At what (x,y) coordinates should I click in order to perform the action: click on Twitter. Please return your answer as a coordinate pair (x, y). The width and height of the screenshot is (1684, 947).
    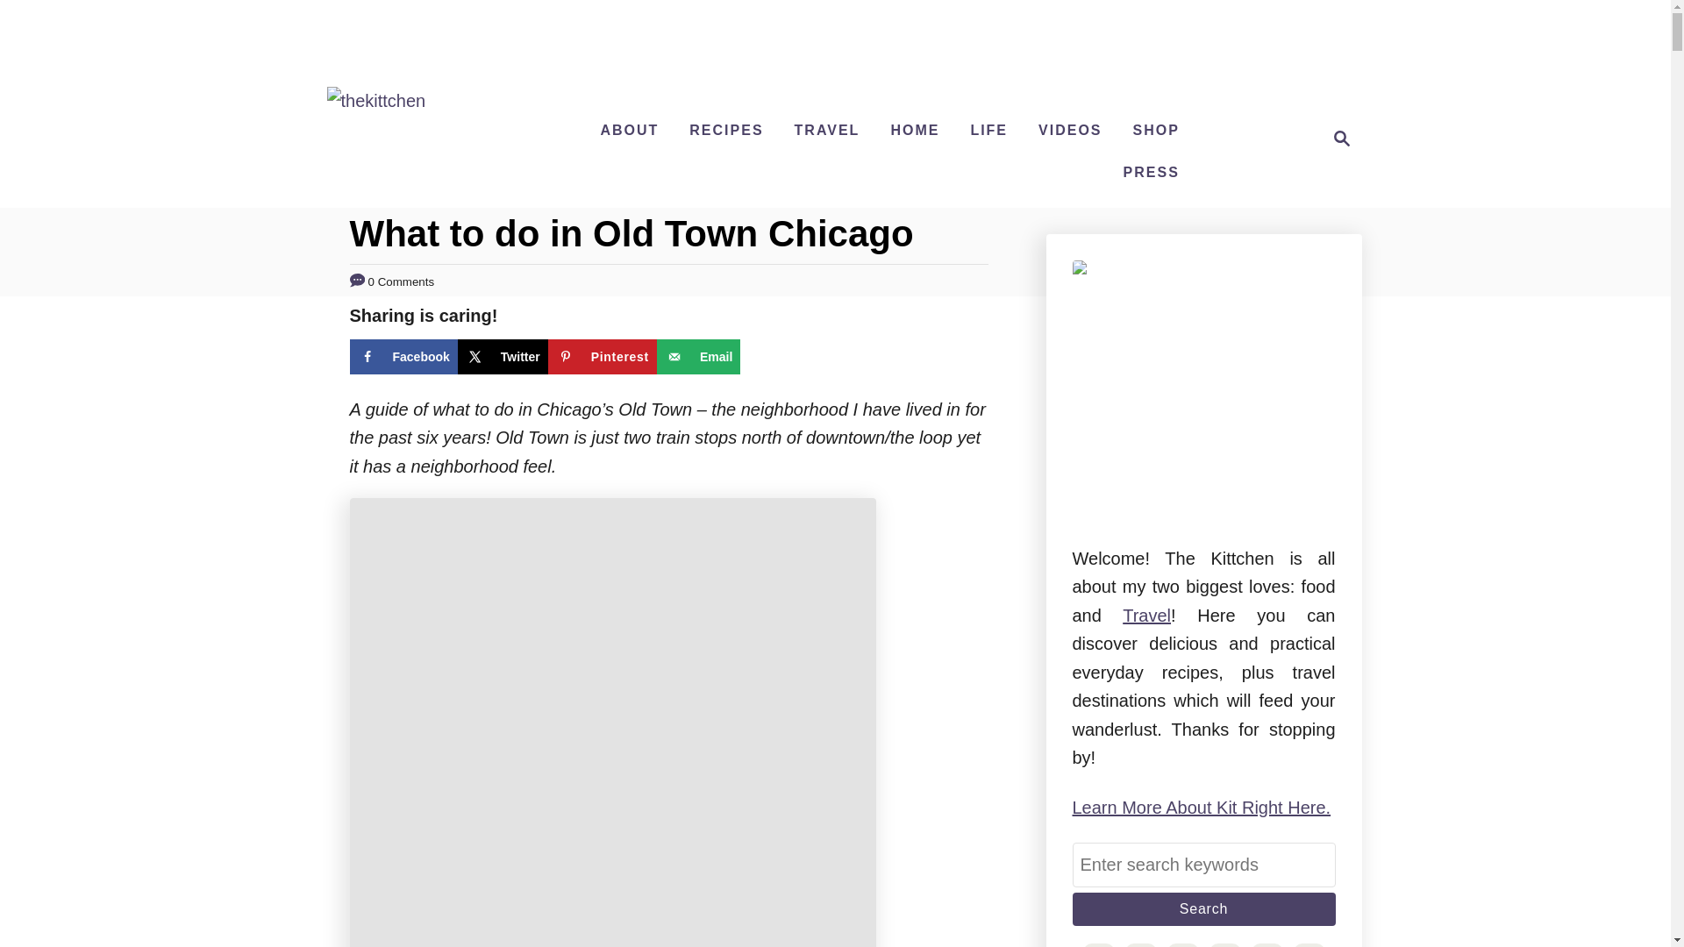
    Looking at the image, I should click on (503, 356).